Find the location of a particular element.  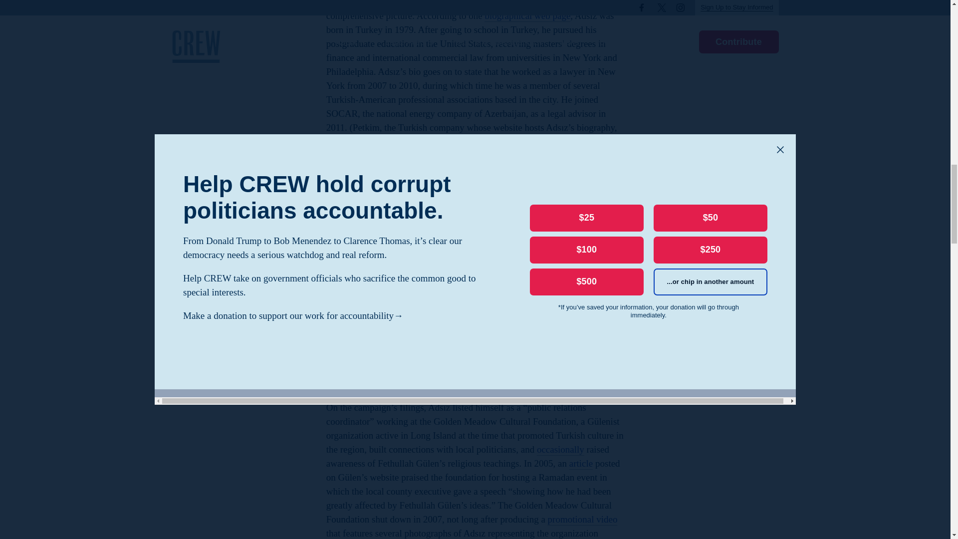

Azeri is located at coordinates (352, 286).